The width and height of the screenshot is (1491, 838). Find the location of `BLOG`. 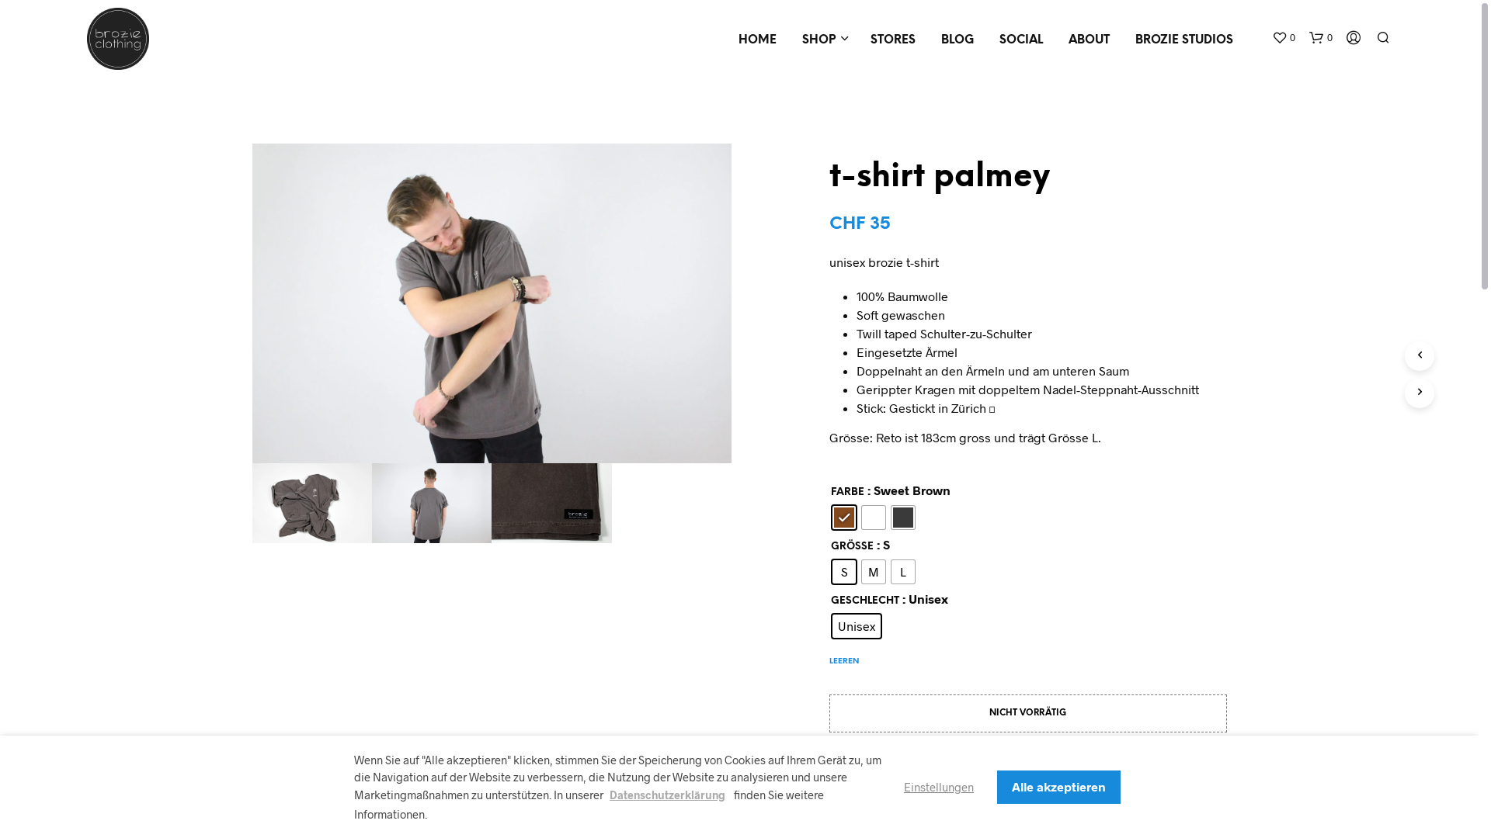

BLOG is located at coordinates (958, 40).